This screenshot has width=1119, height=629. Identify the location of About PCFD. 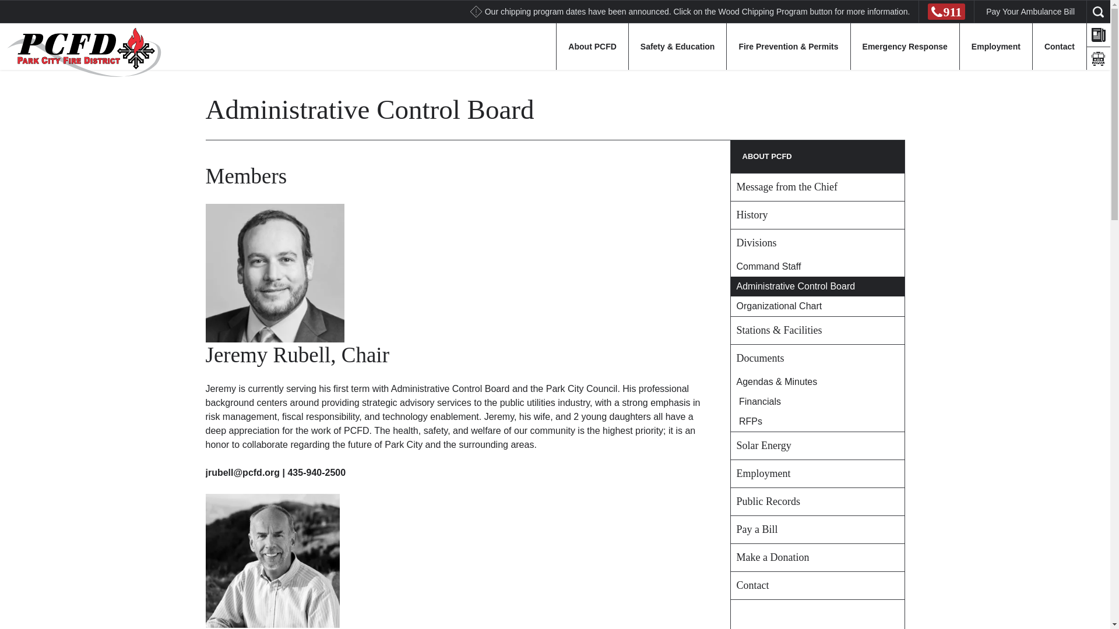
(592, 46).